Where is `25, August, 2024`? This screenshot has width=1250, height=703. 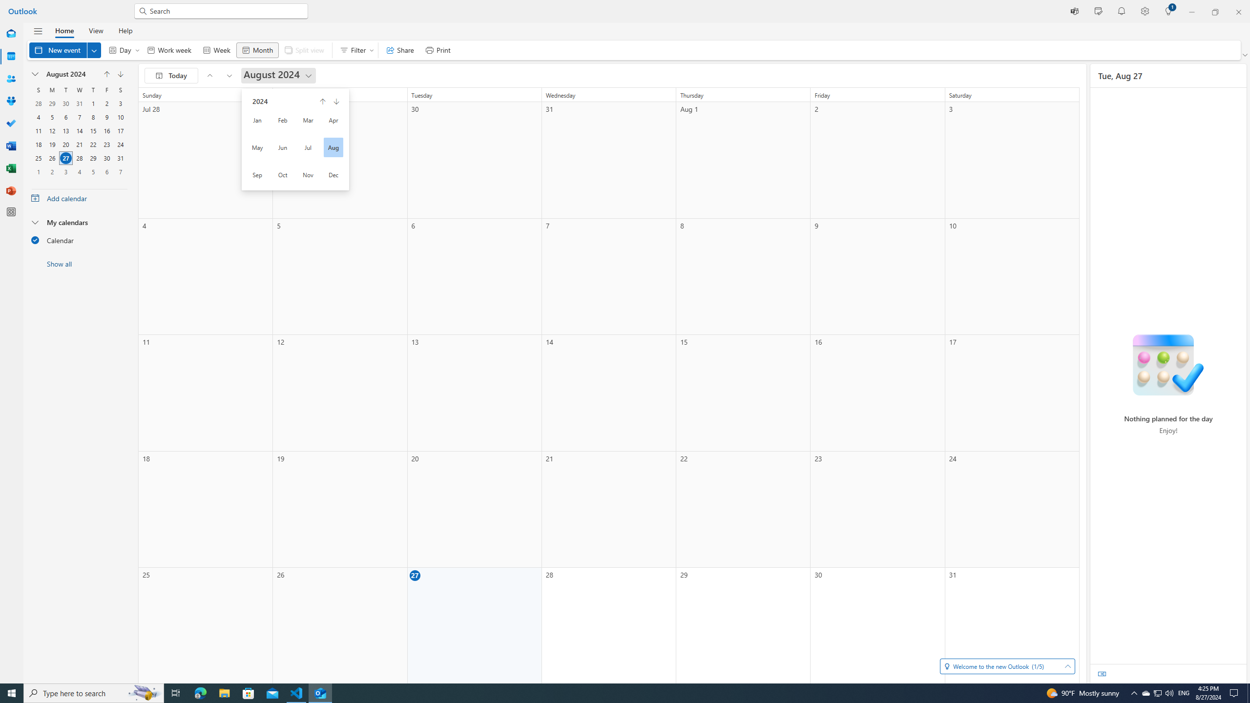
25, August, 2024 is located at coordinates (38, 158).